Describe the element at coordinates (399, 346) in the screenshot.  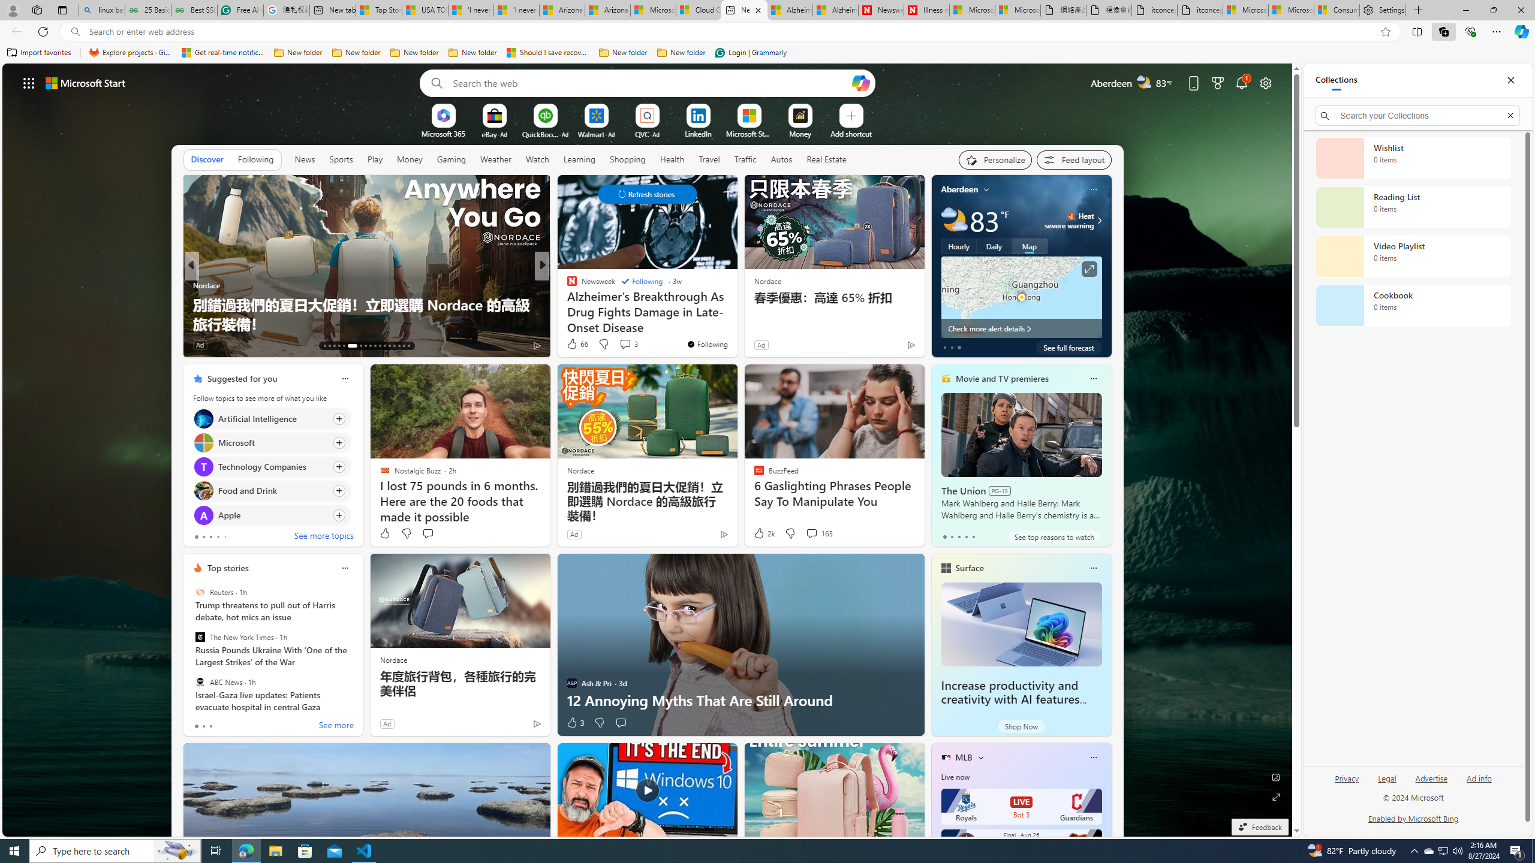
I see `AutomationID: tab-27` at that location.